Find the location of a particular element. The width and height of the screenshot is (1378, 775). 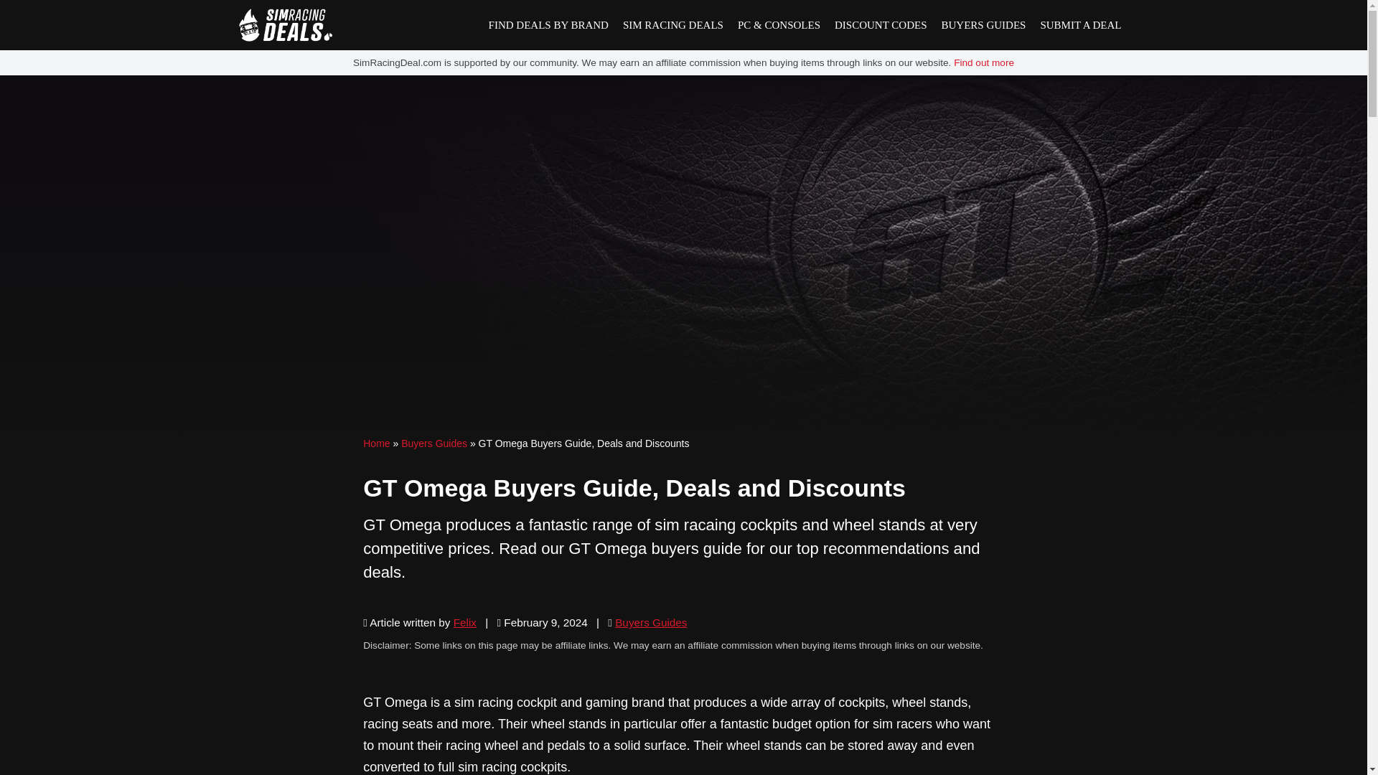

Posts written by Felix is located at coordinates (465, 621).